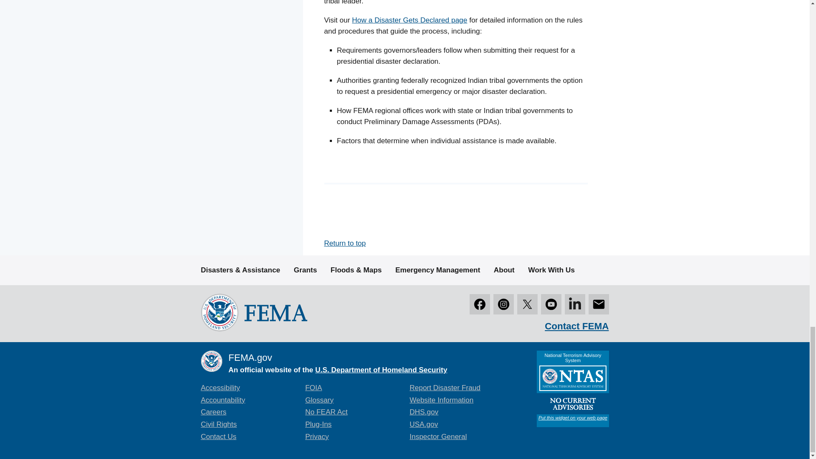  Describe the element at coordinates (305, 270) in the screenshot. I see `Grants` at that location.